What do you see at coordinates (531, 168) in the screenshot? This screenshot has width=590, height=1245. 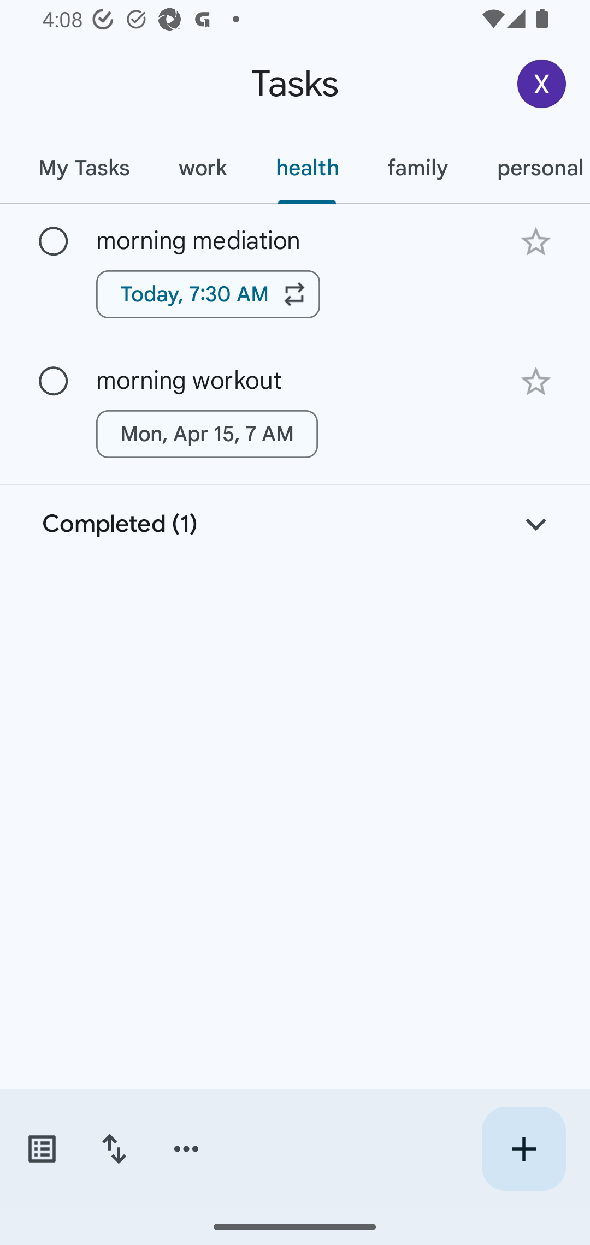 I see `personal` at bounding box center [531, 168].